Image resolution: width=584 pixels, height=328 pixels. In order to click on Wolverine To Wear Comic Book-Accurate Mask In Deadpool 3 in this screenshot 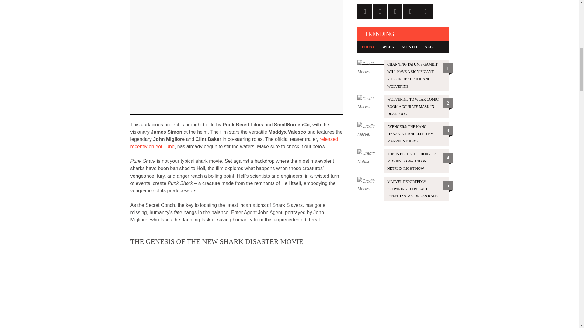, I will do `click(403, 106)`.